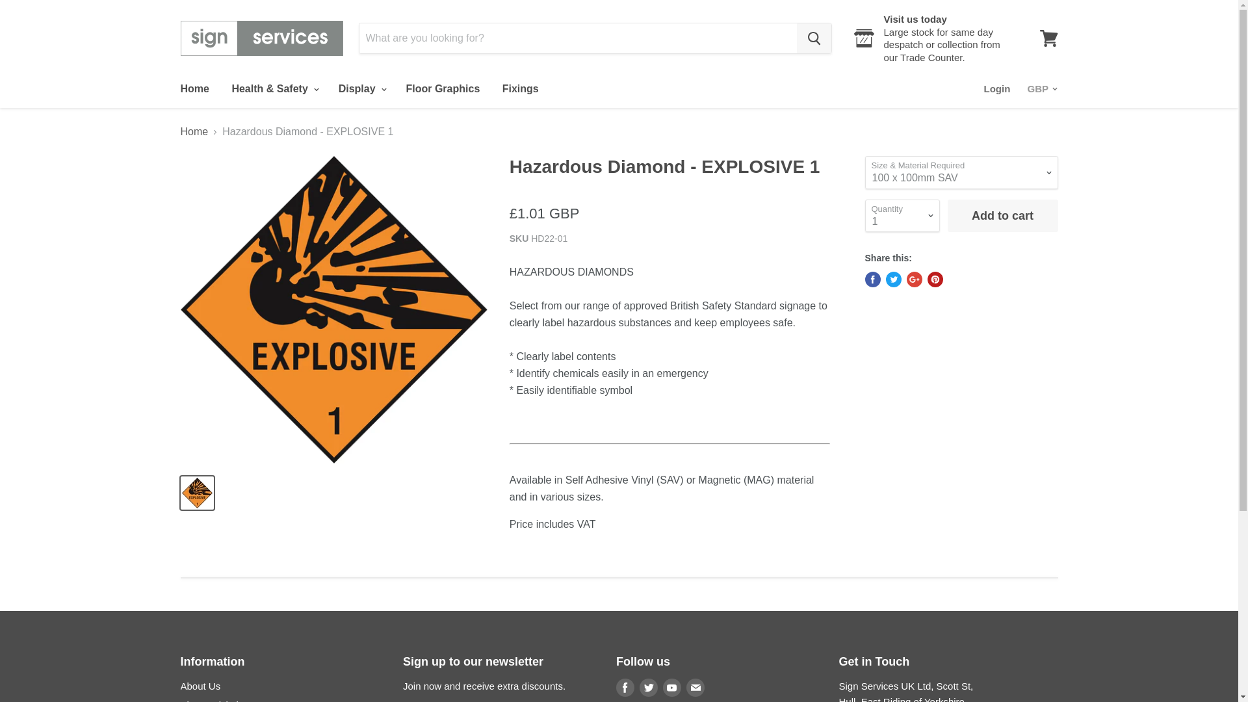  What do you see at coordinates (648, 688) in the screenshot?
I see `Twitter` at bounding box center [648, 688].